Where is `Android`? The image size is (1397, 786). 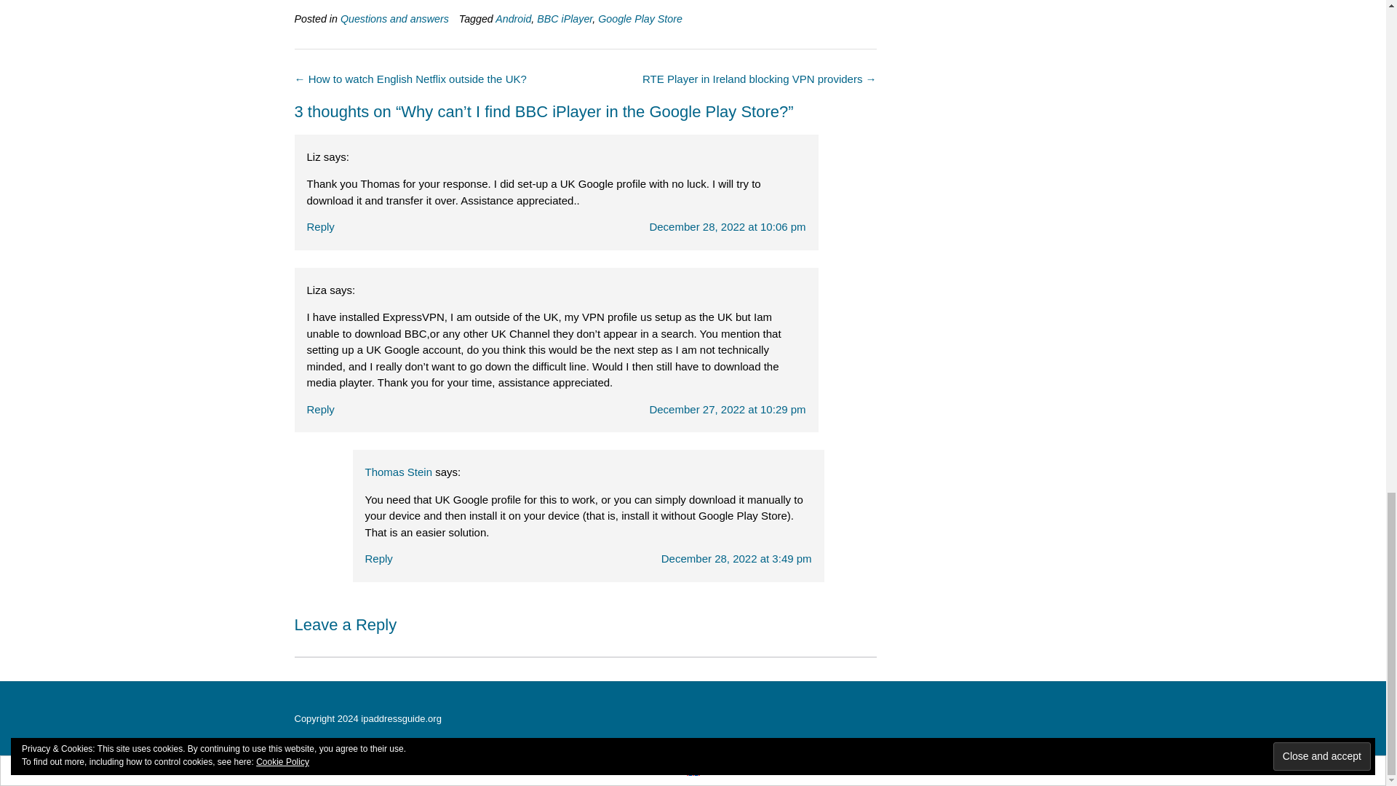
Android is located at coordinates (513, 19).